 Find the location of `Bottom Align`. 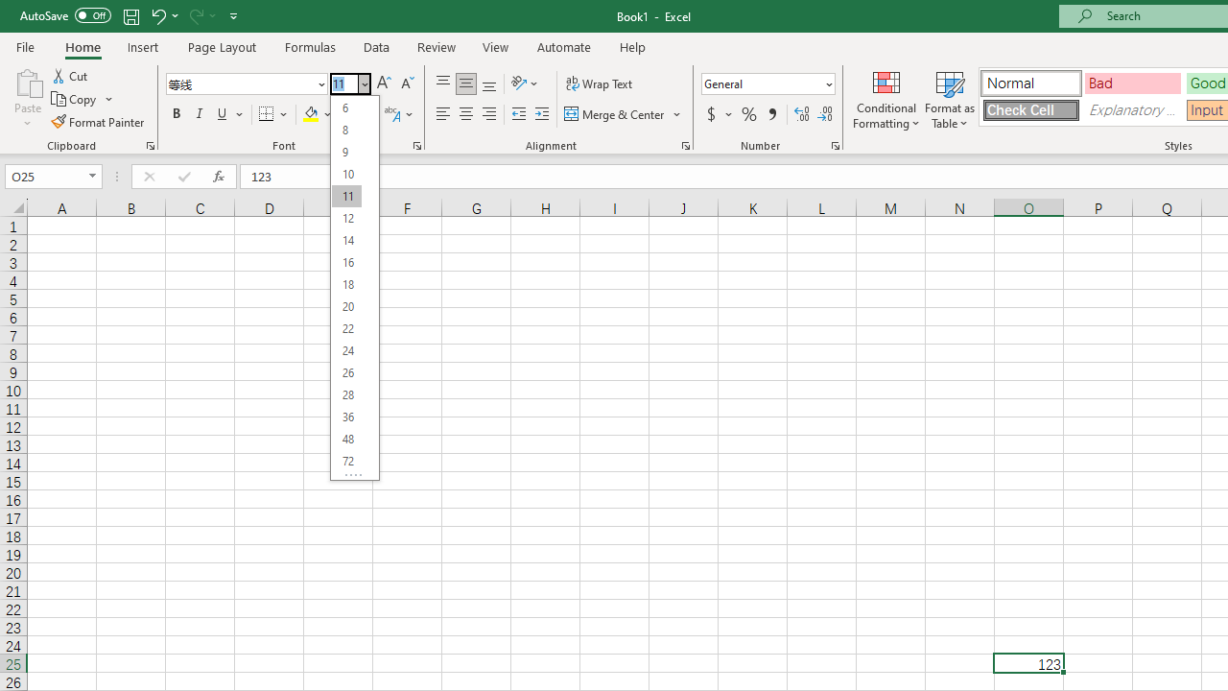

Bottom Align is located at coordinates (489, 84).